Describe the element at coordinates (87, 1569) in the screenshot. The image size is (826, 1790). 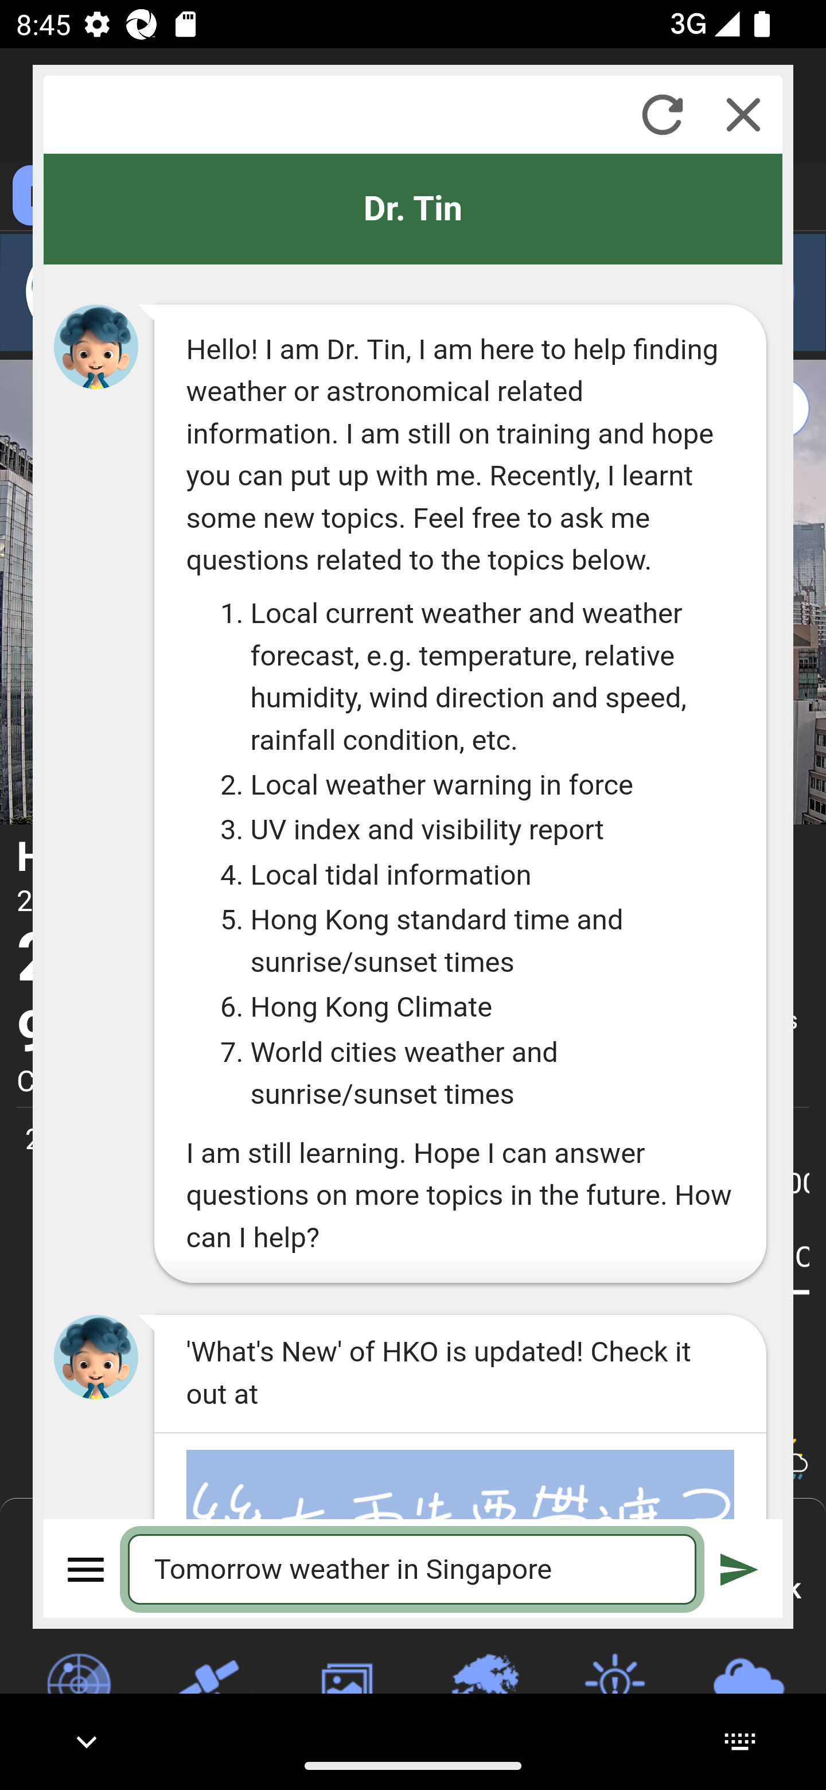
I see `Menu` at that location.